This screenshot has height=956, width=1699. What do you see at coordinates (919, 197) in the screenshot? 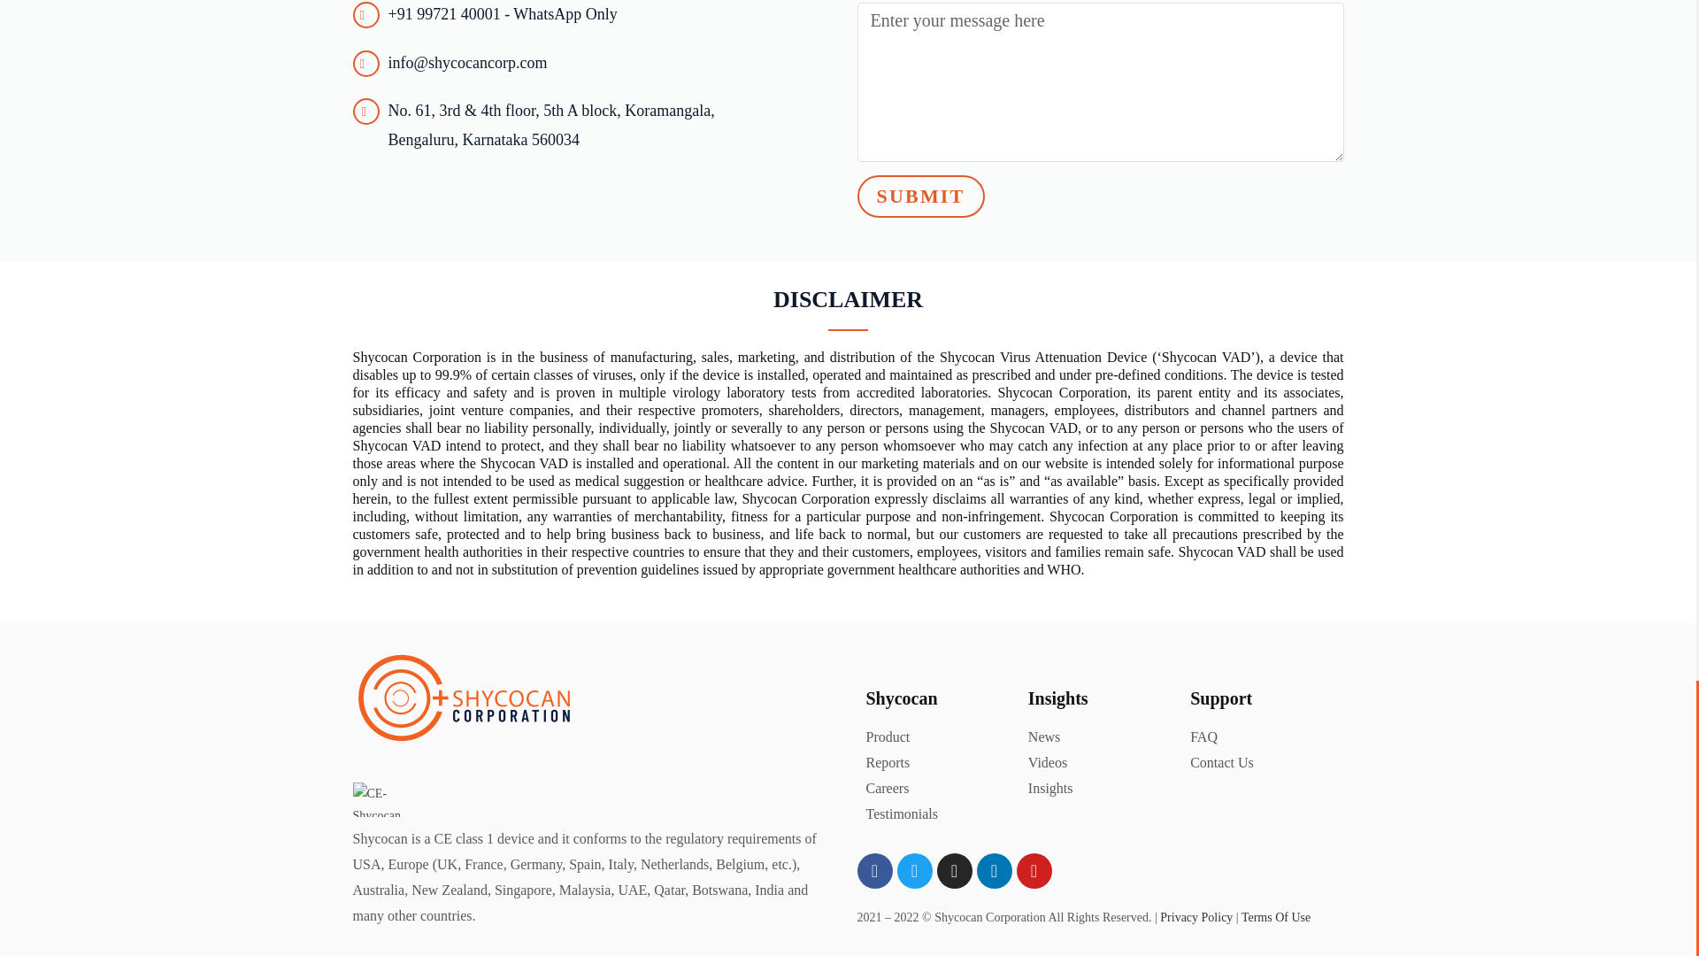
I see `SUBMIT` at bounding box center [919, 197].